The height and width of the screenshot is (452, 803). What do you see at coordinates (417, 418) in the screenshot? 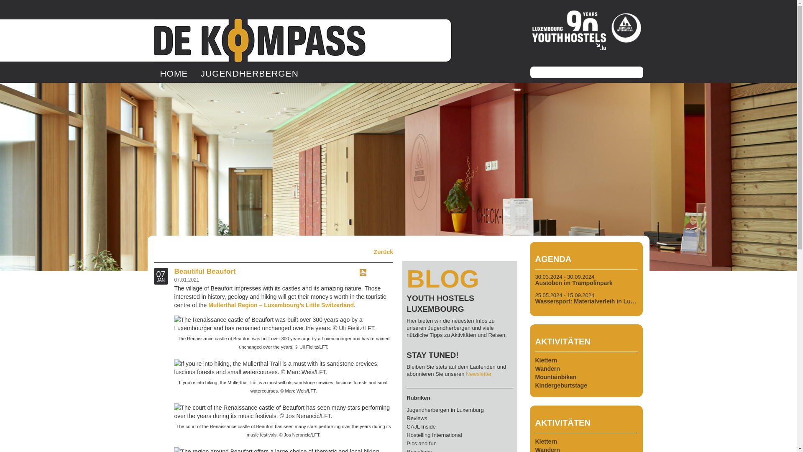
I see `Reviews` at bounding box center [417, 418].